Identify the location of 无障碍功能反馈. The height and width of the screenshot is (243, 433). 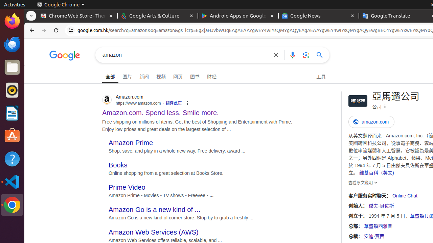
(47, 74).